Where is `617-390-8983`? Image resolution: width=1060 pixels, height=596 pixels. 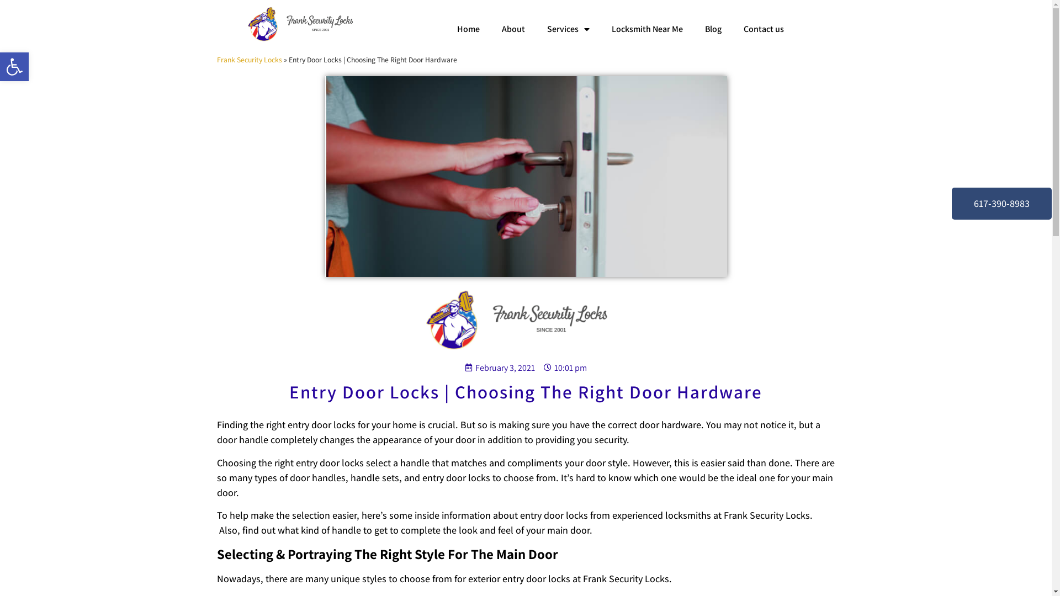
617-390-8983 is located at coordinates (1001, 204).